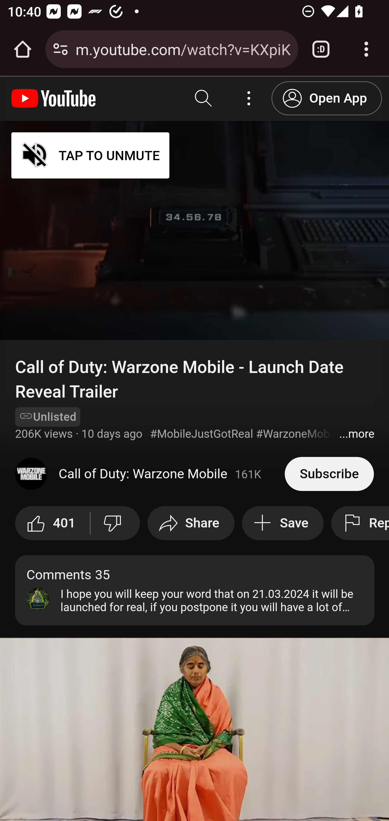 This screenshot has width=389, height=821. I want to click on Share, so click(191, 523).